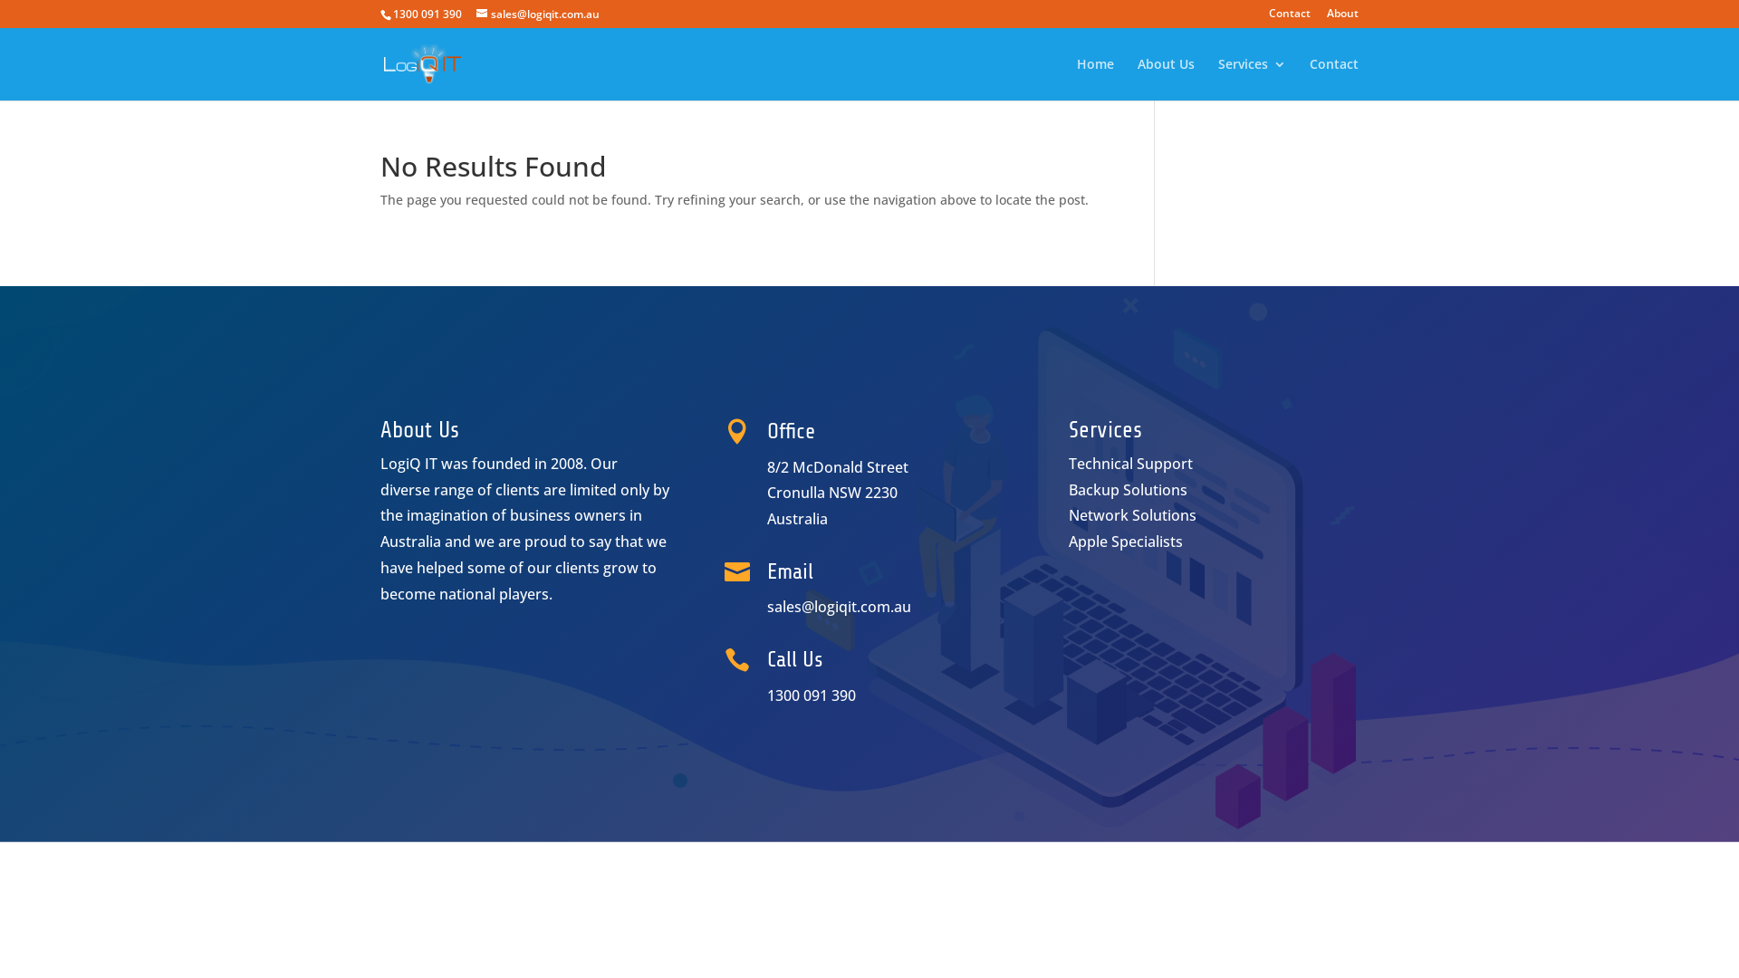 The height and width of the screenshot is (978, 1739). What do you see at coordinates (1129, 490) in the screenshot?
I see `Backup Solutions` at bounding box center [1129, 490].